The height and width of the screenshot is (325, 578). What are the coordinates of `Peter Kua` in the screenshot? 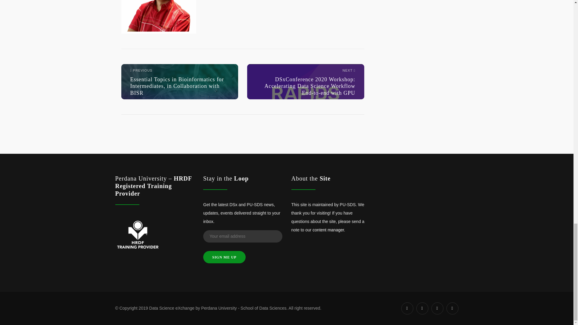 It's located at (158, 17).